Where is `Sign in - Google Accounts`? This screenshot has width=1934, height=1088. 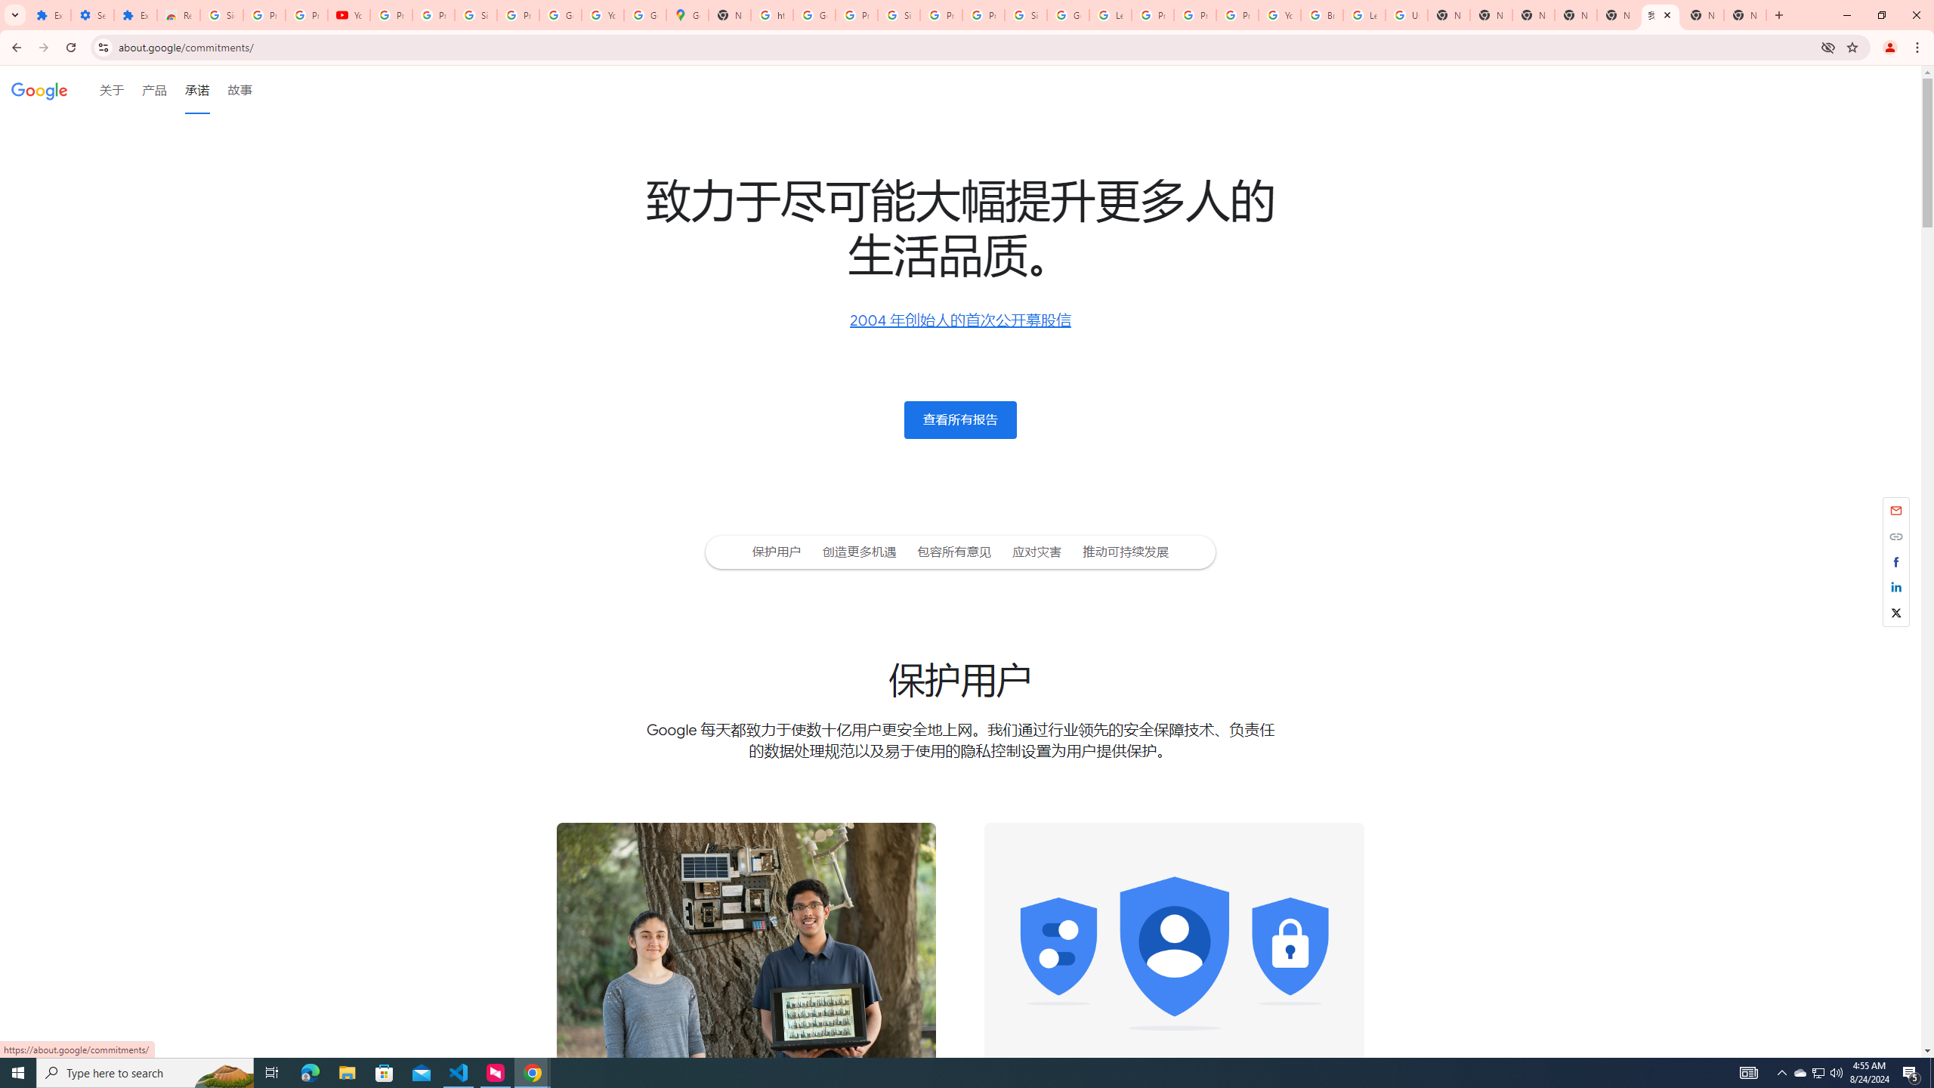 Sign in - Google Accounts is located at coordinates (898, 15).